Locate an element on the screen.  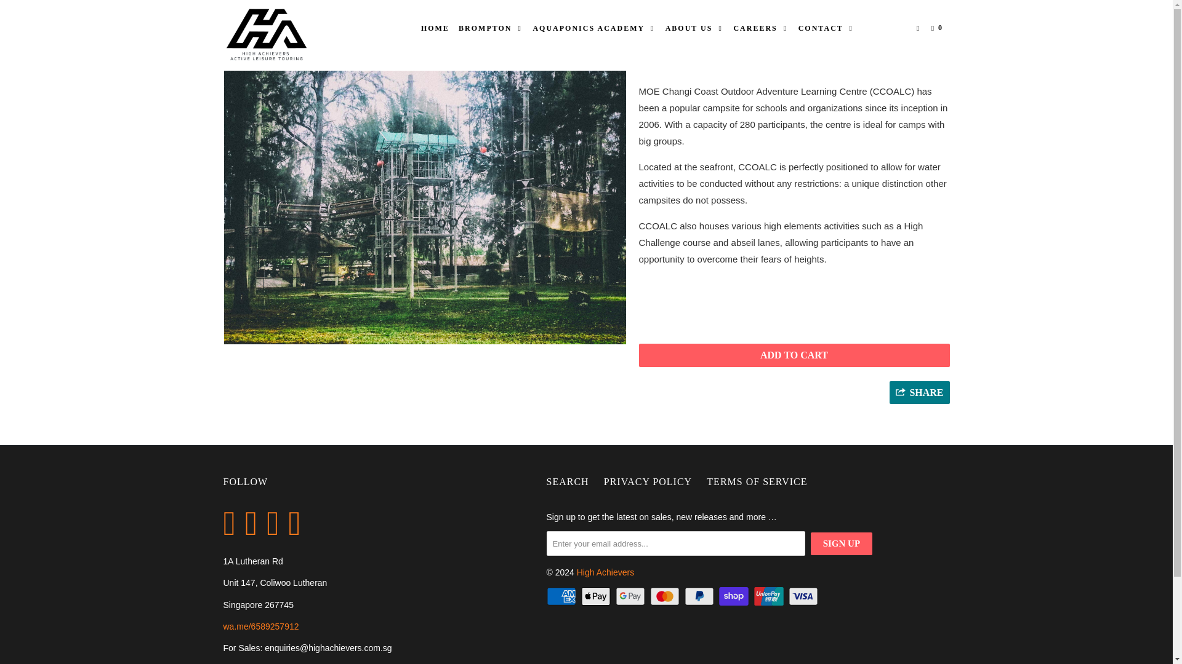
High Achievers is located at coordinates (286, 36).